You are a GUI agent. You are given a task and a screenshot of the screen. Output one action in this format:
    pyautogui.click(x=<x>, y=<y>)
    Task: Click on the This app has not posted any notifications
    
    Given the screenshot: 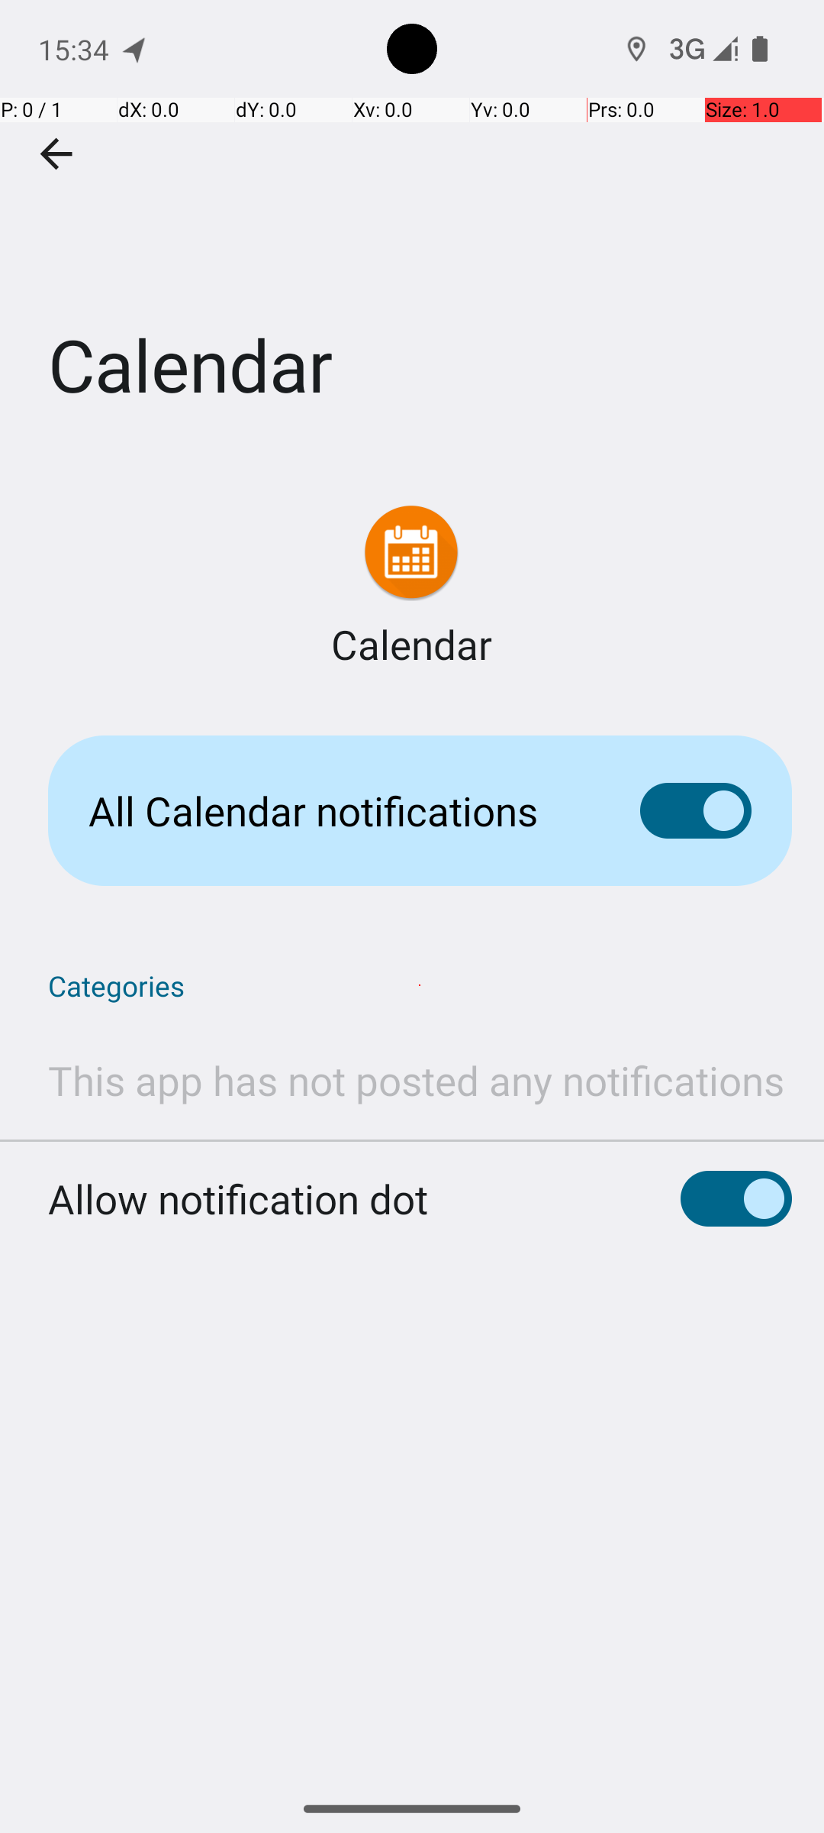 What is the action you would take?
    pyautogui.click(x=417, y=1080)
    